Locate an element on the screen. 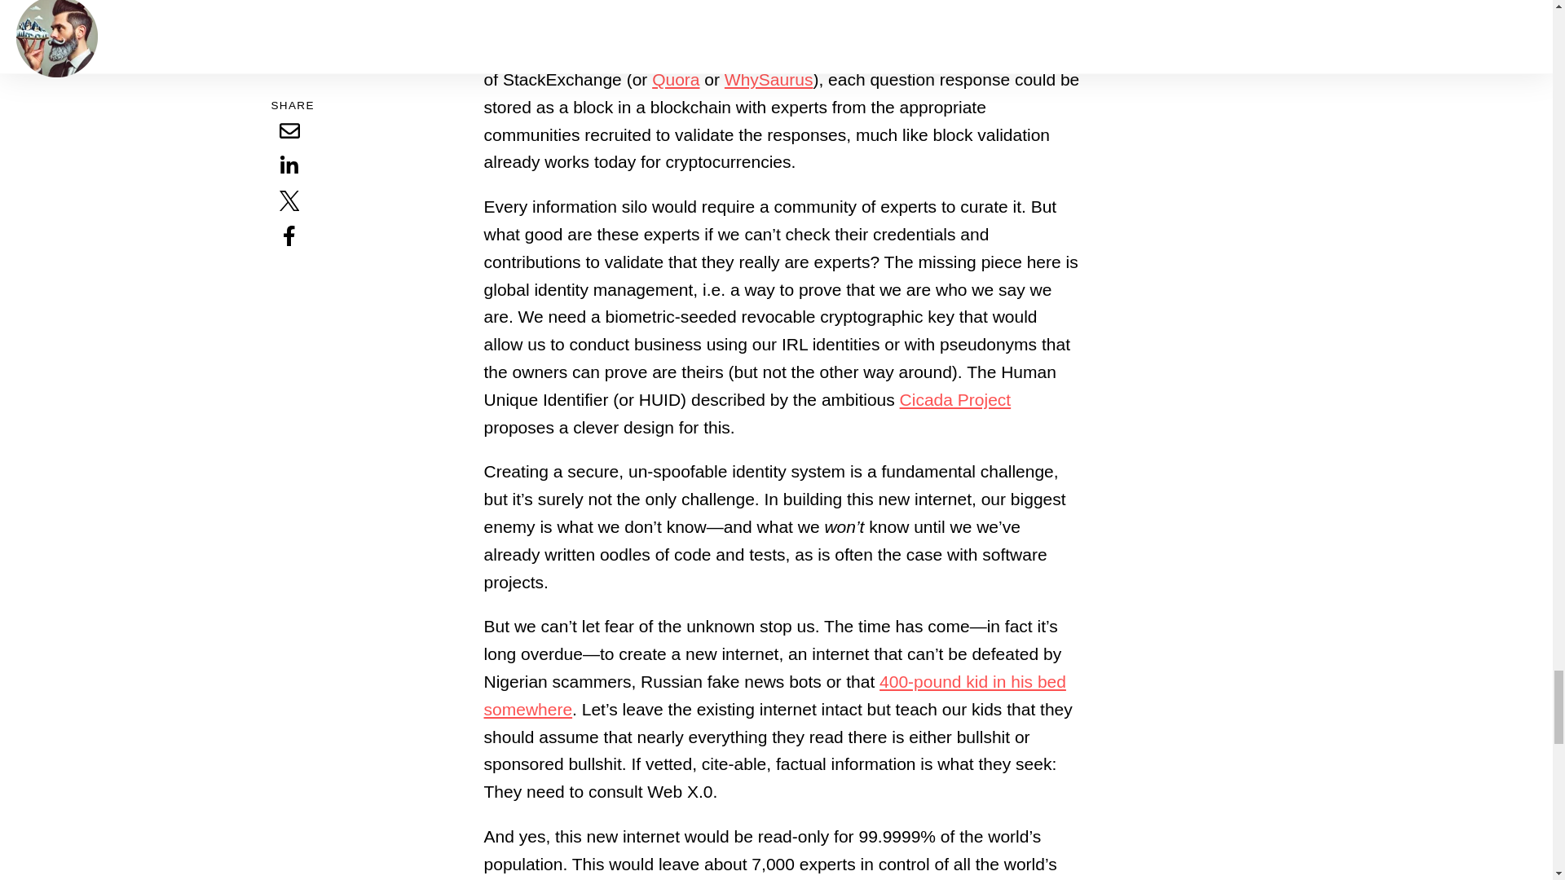 The image size is (1565, 880). Signal is located at coordinates (507, 3).